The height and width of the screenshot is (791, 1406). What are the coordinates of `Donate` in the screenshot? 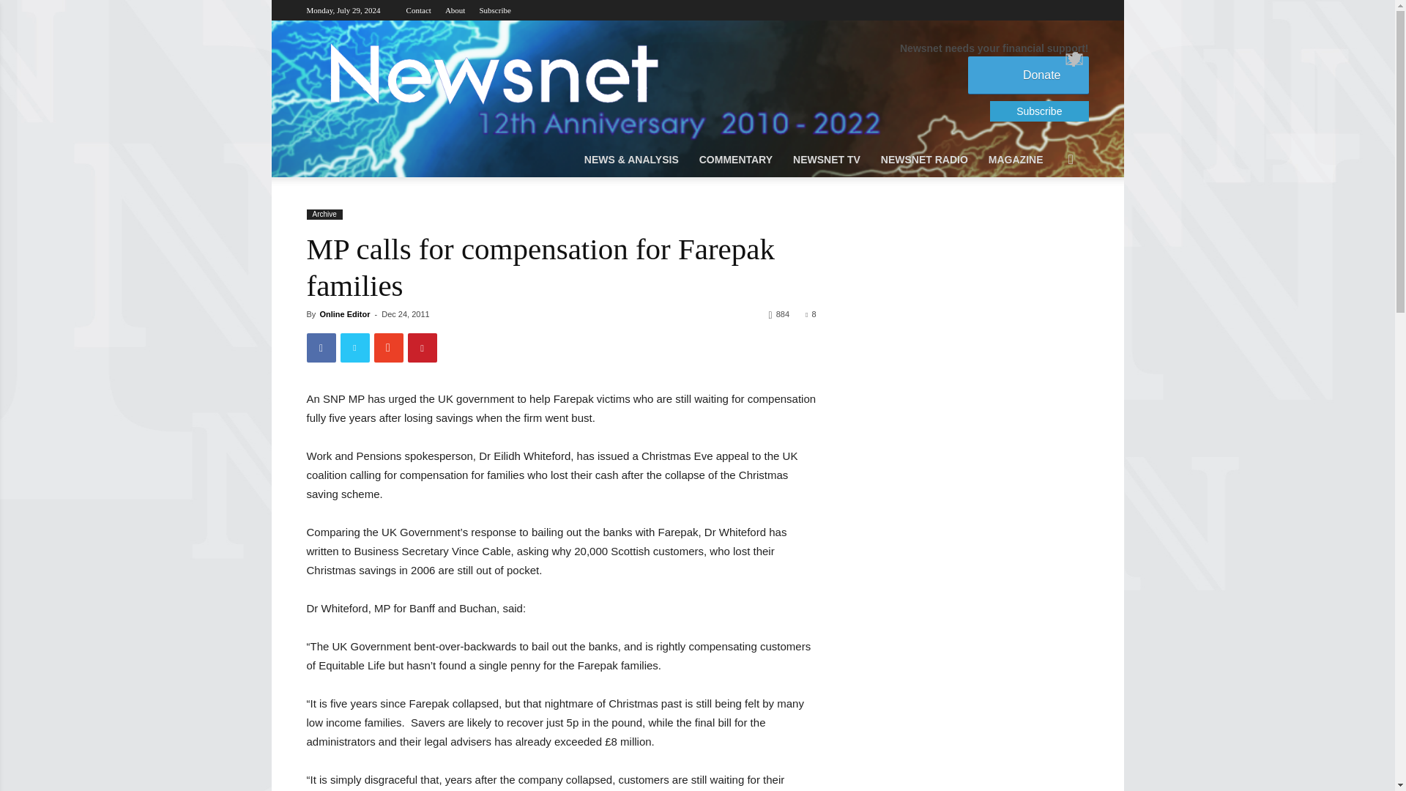 It's located at (1028, 75).